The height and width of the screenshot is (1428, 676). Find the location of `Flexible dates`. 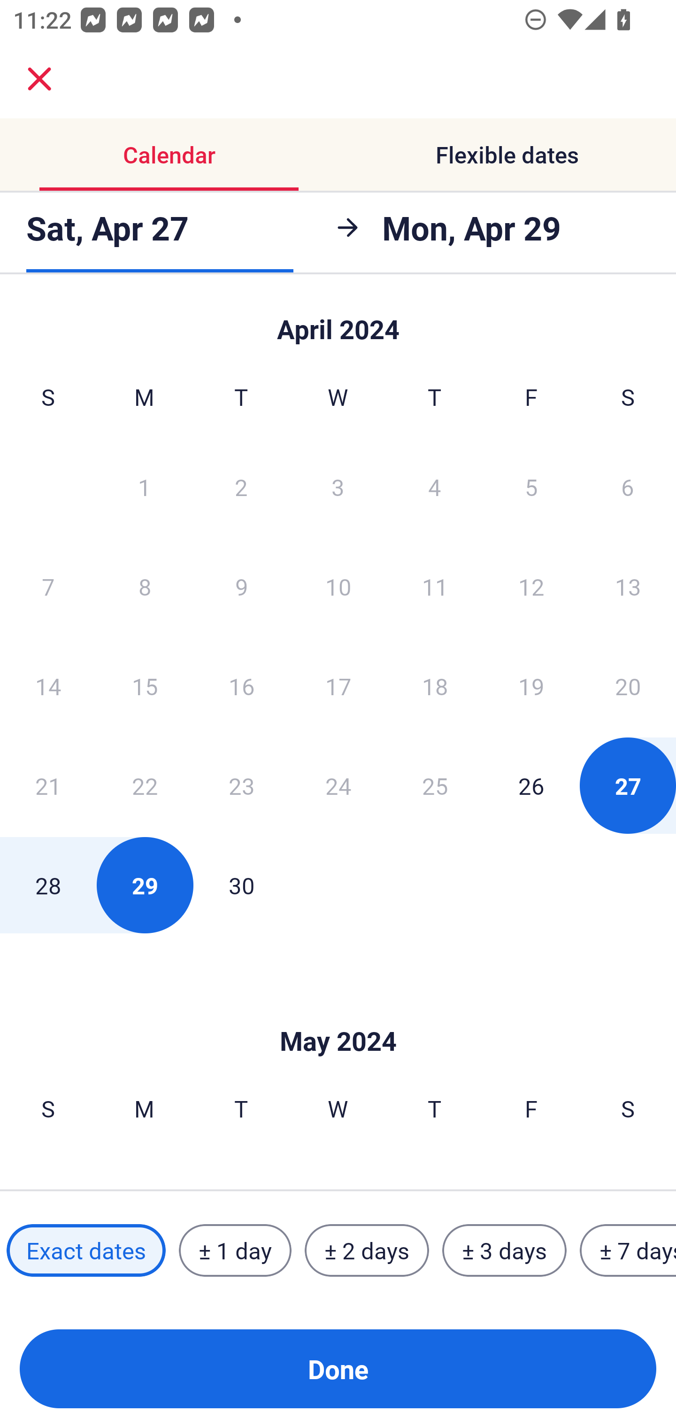

Flexible dates is located at coordinates (507, 155).